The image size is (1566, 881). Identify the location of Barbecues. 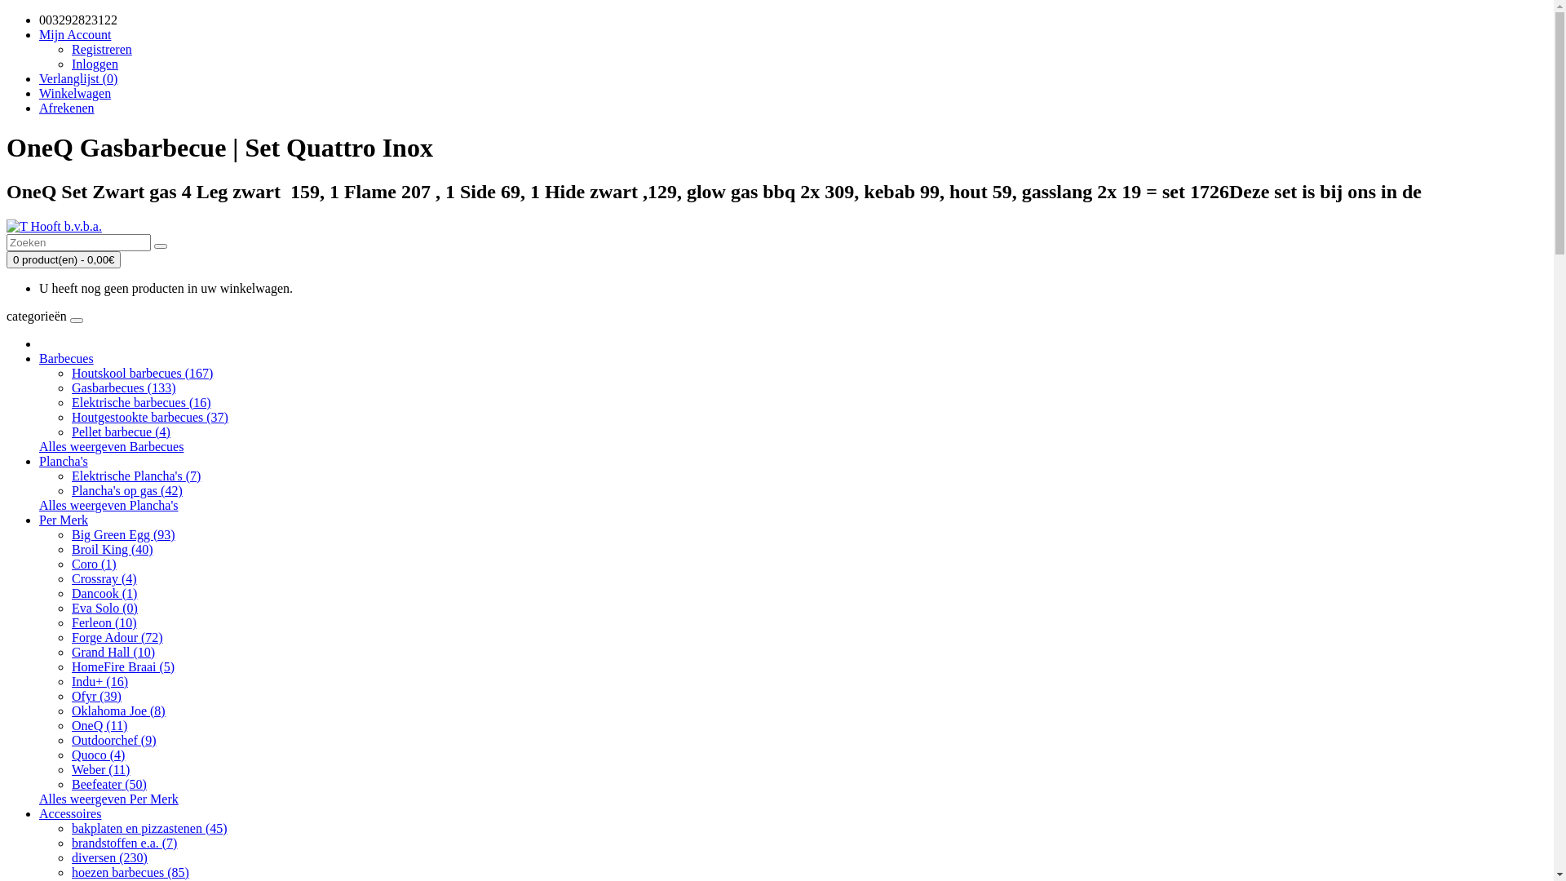
(67, 359).